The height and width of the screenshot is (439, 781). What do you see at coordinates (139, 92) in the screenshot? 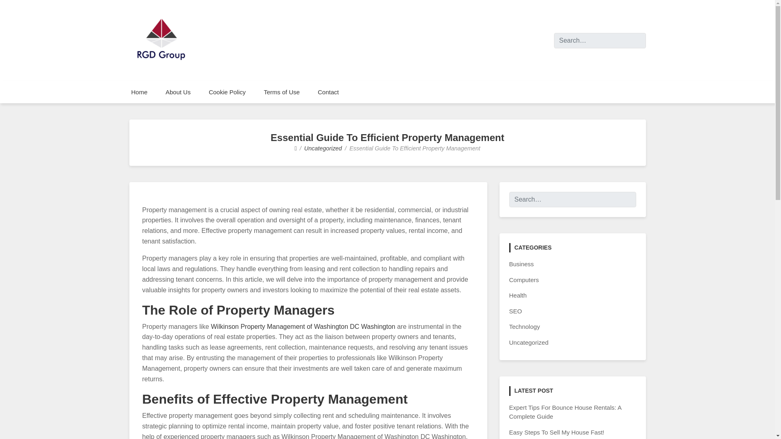
I see `Home` at bounding box center [139, 92].